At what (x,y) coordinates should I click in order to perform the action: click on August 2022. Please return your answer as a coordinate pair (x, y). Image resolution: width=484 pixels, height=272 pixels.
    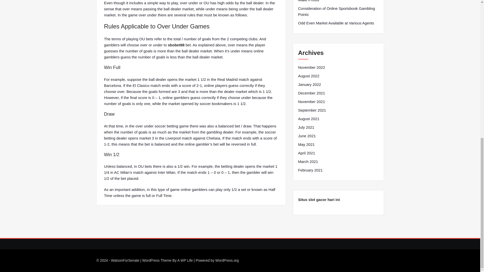
    Looking at the image, I should click on (309, 76).